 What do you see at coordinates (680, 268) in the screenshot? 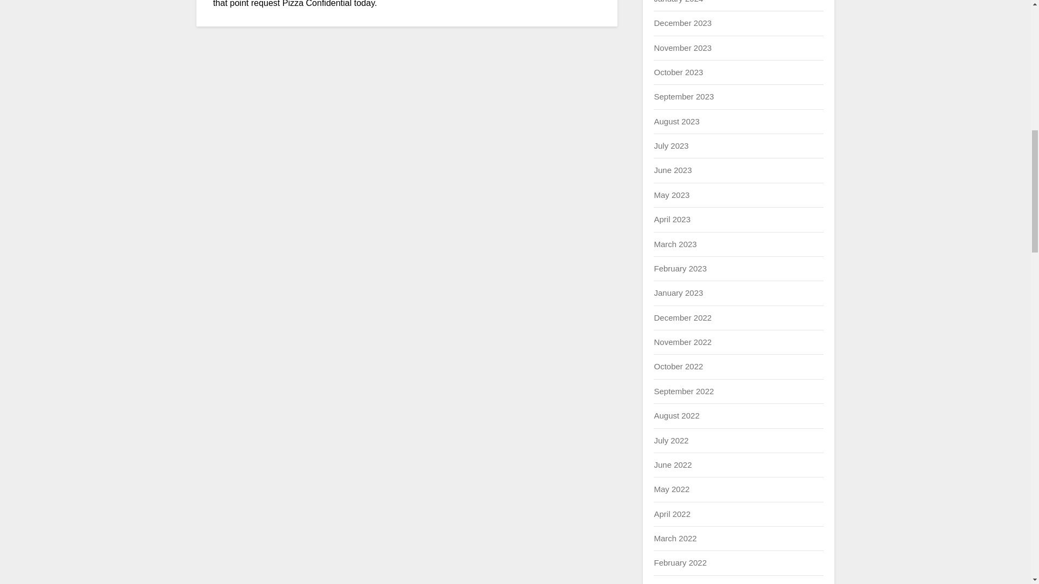
I see `February 2023` at bounding box center [680, 268].